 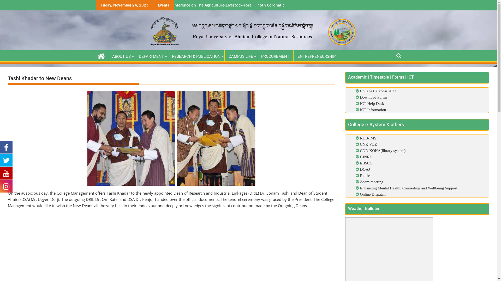 I want to click on CNR-KOHA(library system), so click(x=383, y=150).